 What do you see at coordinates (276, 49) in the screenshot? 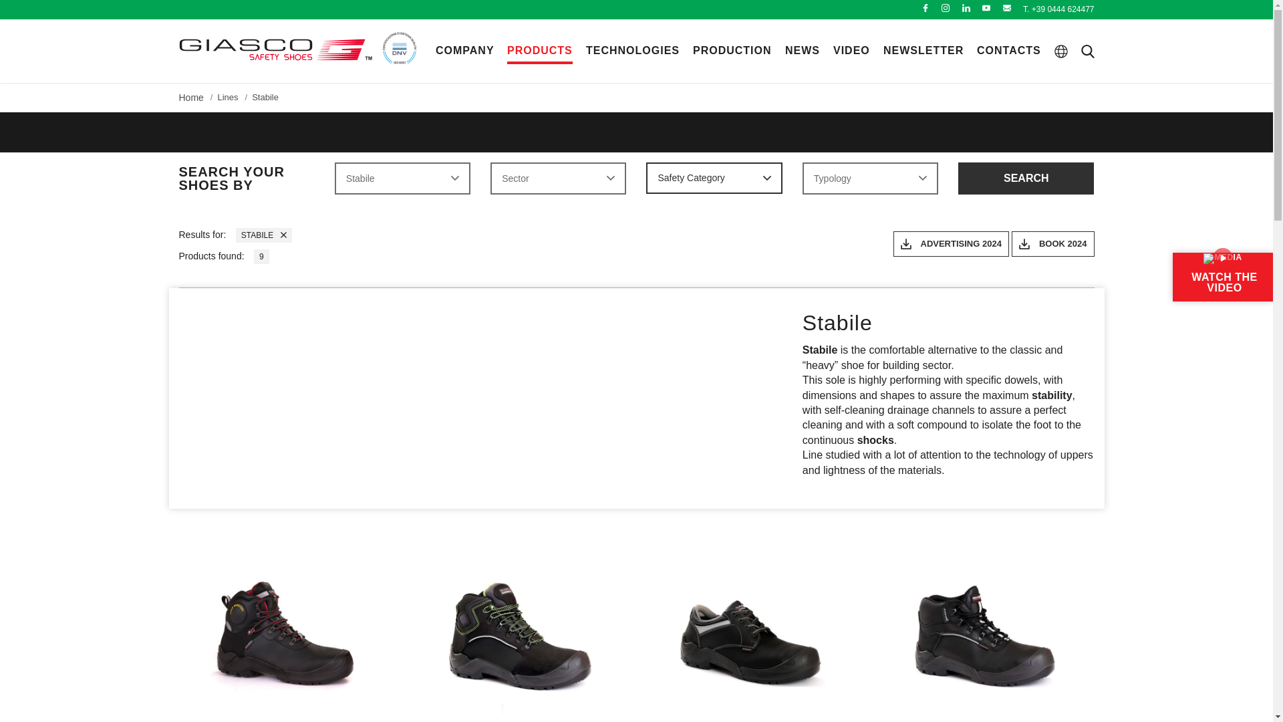
I see `Giasco Srl` at bounding box center [276, 49].